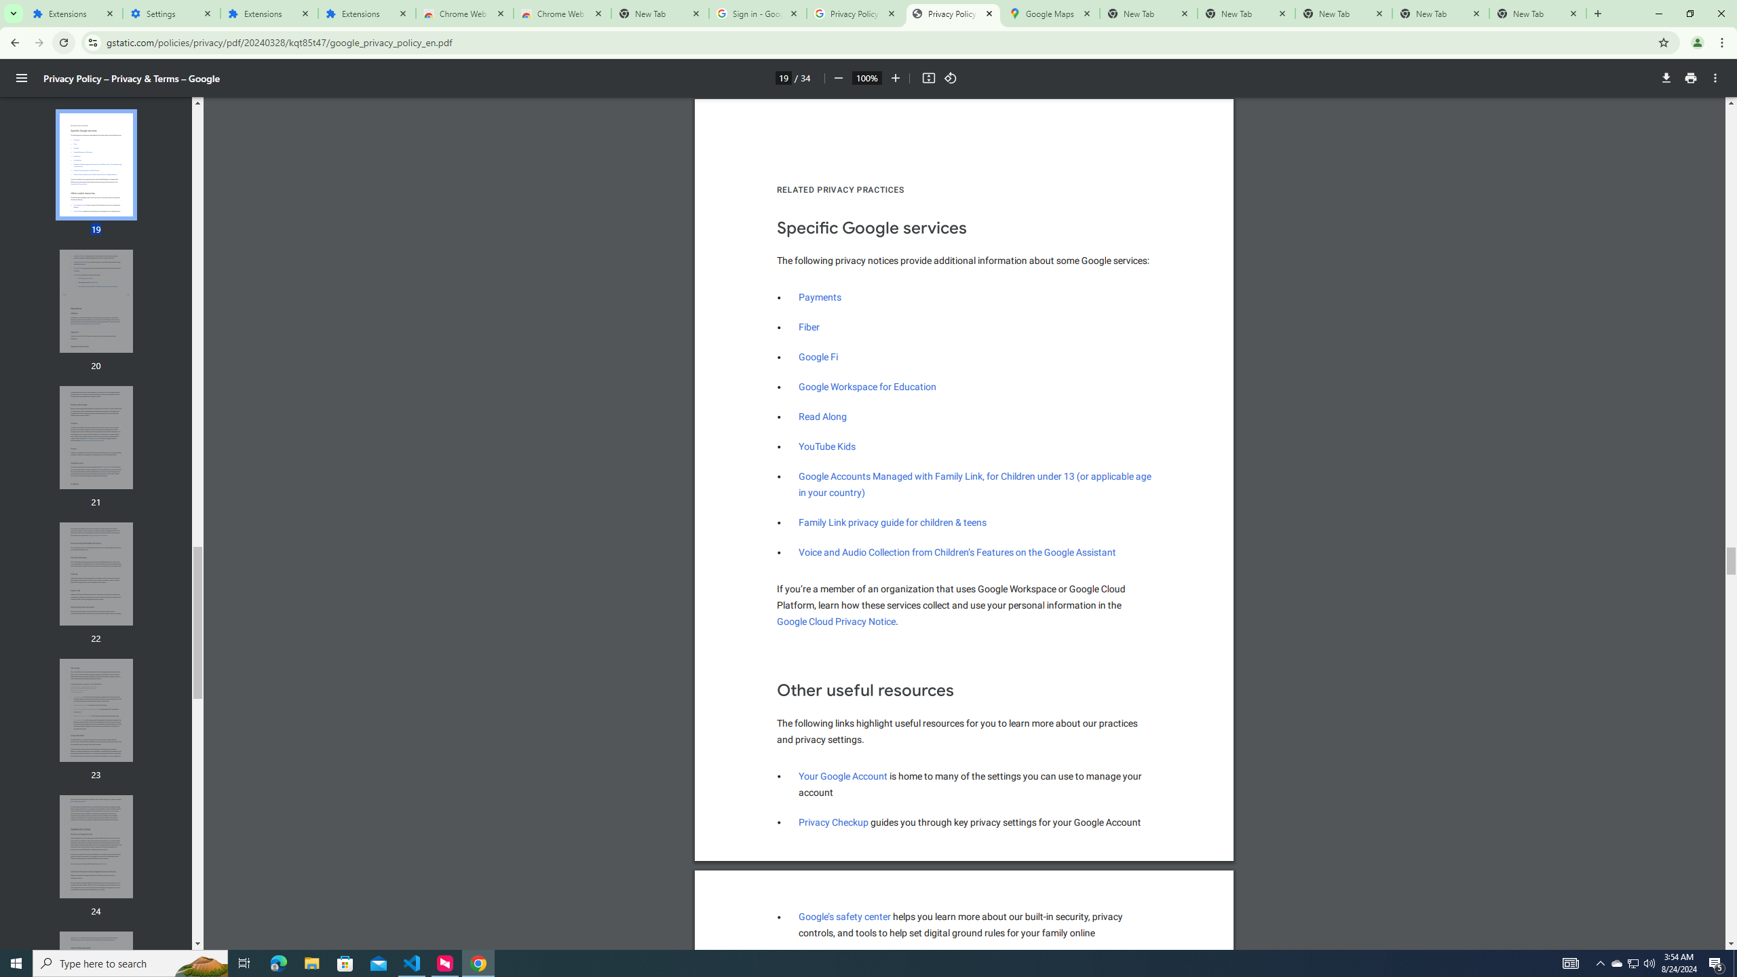 The image size is (1737, 977). What do you see at coordinates (828, 446) in the screenshot?
I see `Thumbnail for page 23` at bounding box center [828, 446].